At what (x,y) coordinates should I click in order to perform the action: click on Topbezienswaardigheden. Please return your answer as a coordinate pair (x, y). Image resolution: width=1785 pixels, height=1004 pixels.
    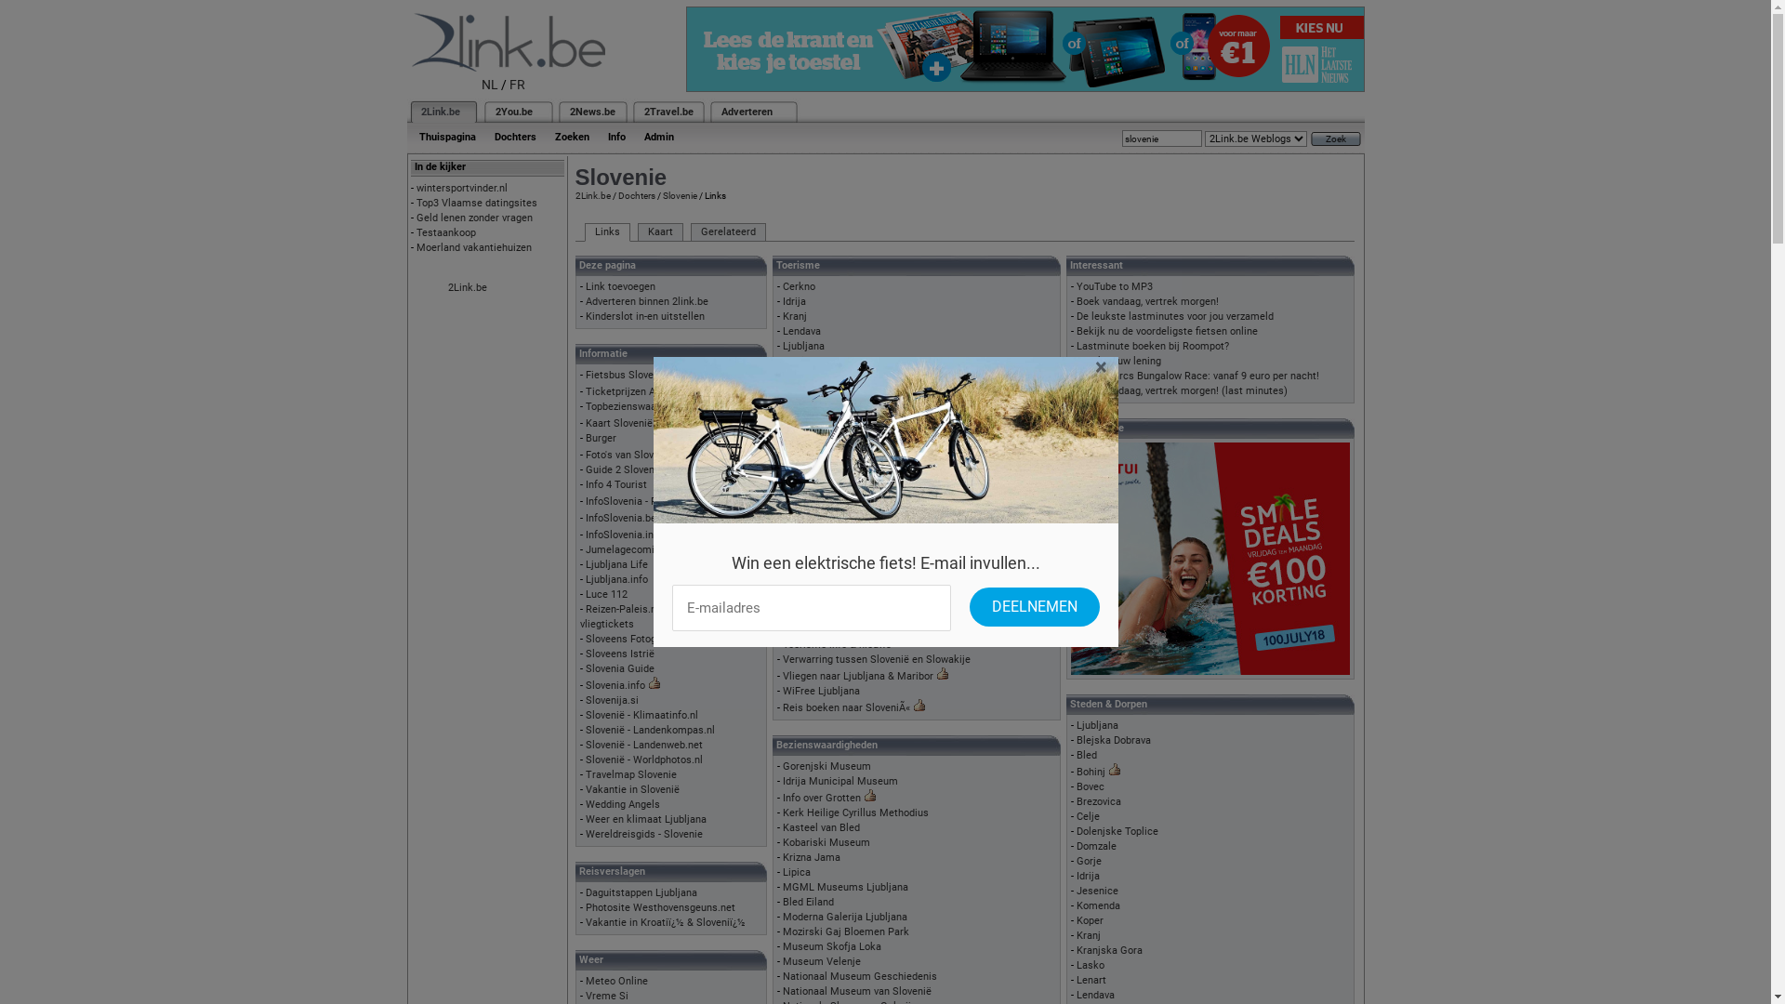
    Looking at the image, I should click on (643, 407).